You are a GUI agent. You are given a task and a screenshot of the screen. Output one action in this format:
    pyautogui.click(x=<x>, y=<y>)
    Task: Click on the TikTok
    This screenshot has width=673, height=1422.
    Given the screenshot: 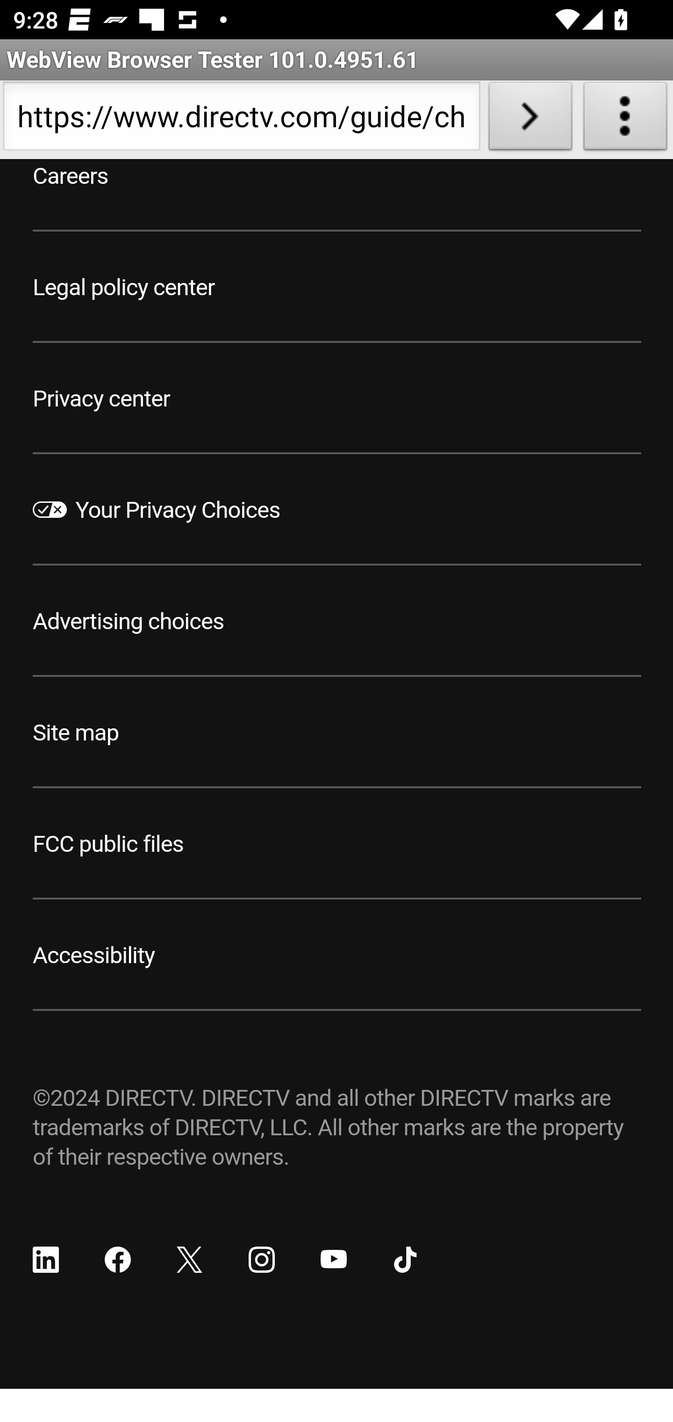 What is the action you would take?
    pyautogui.click(x=405, y=1260)
    